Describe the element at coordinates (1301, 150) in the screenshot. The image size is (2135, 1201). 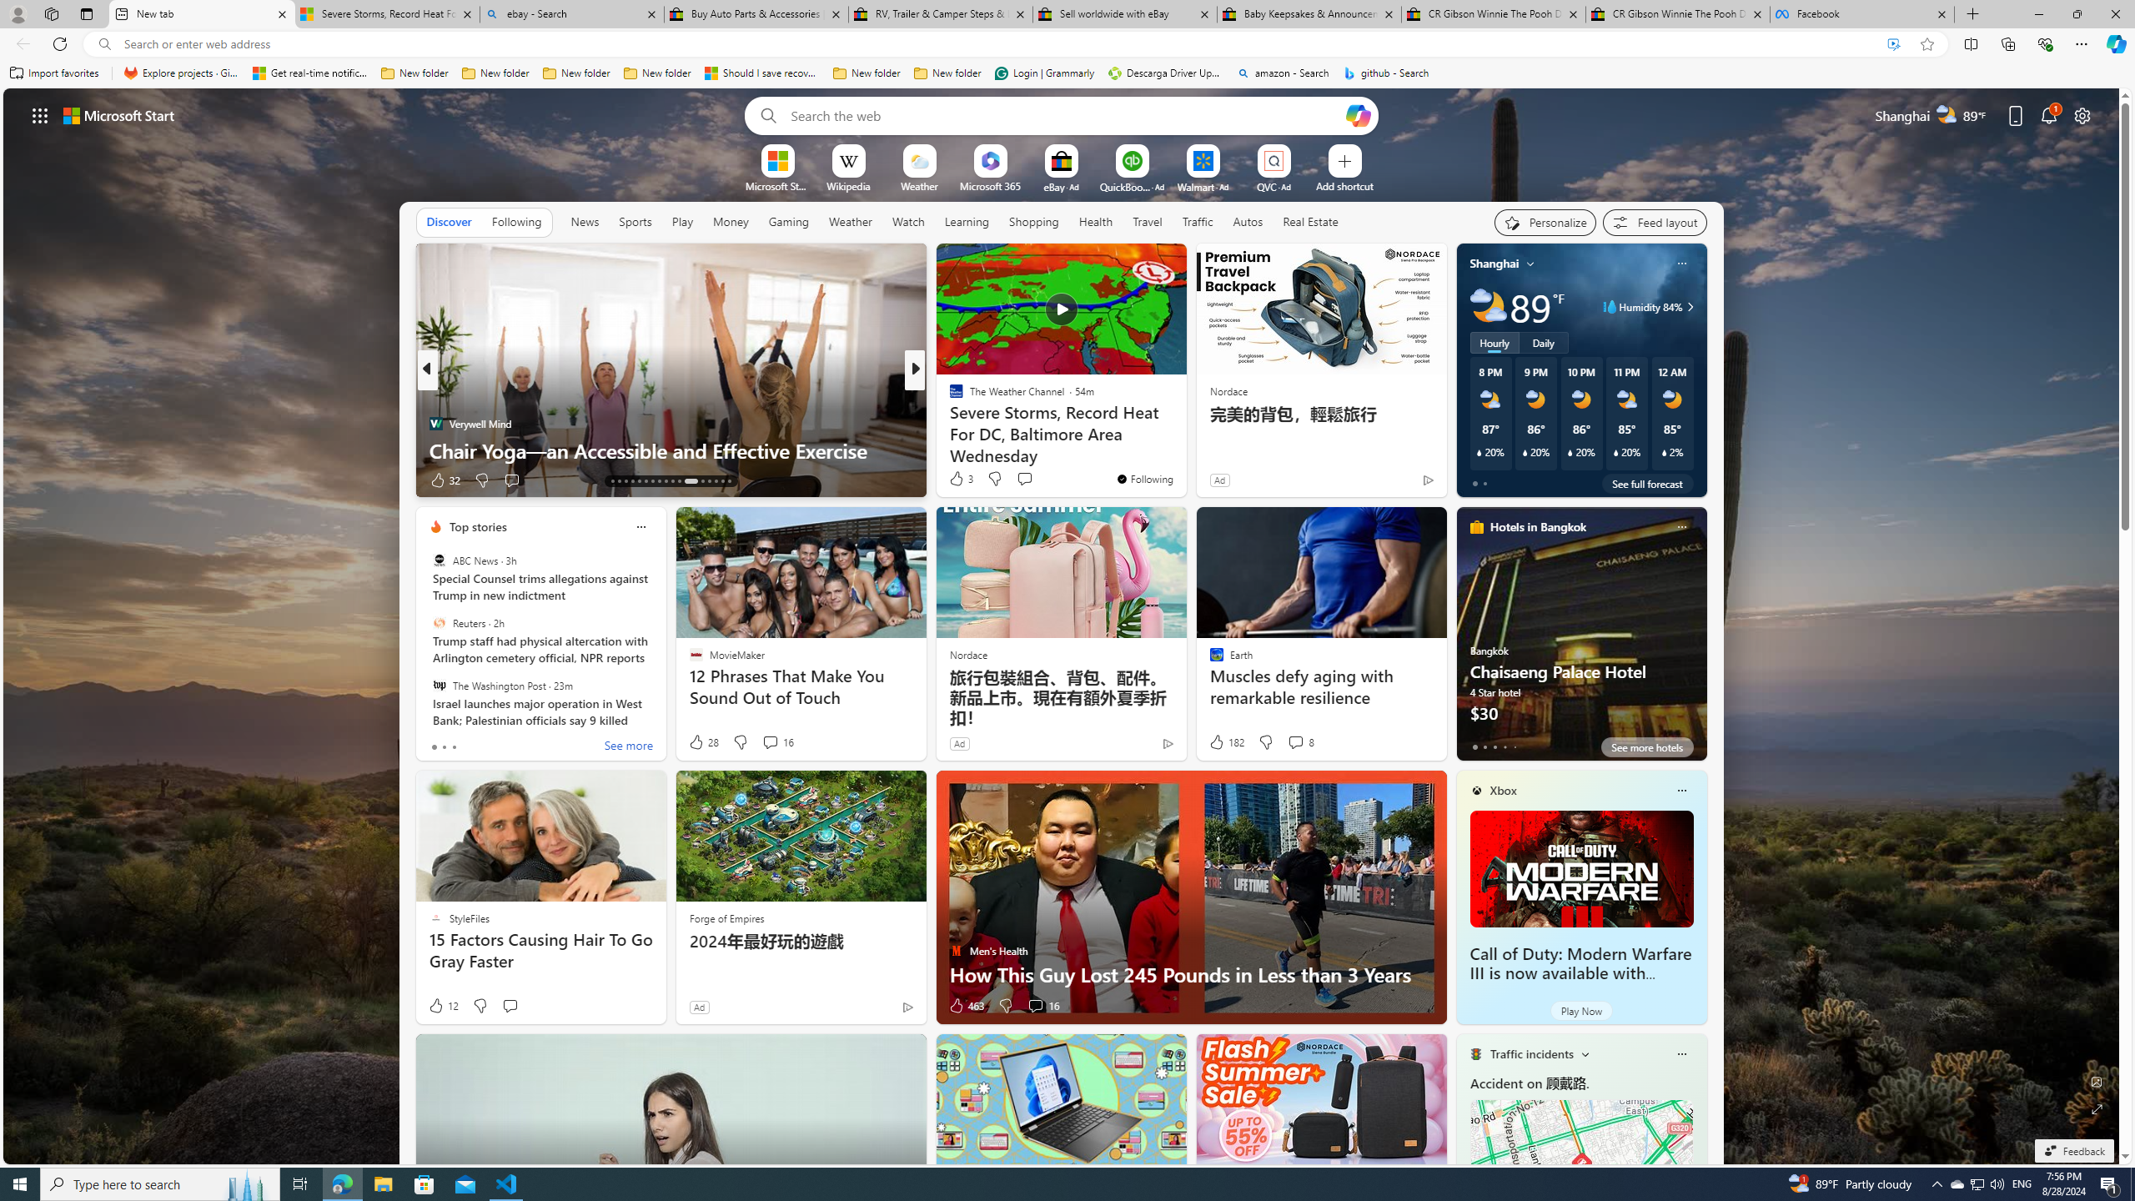
I see `More Options` at that location.